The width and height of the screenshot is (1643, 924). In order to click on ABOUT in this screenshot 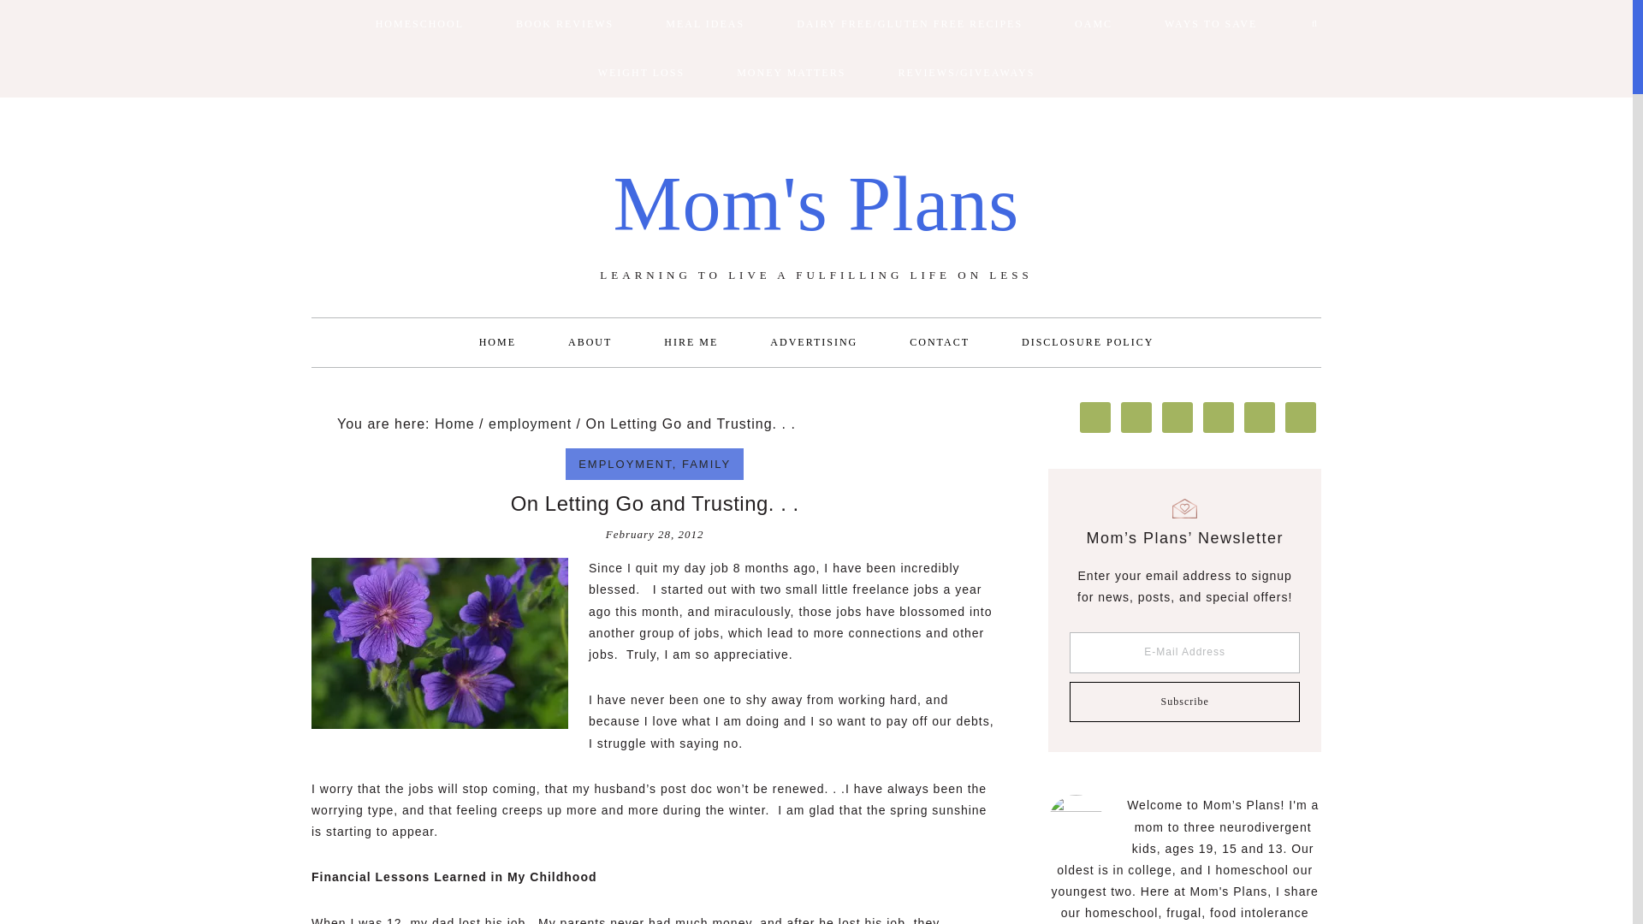, I will do `click(590, 342)`.